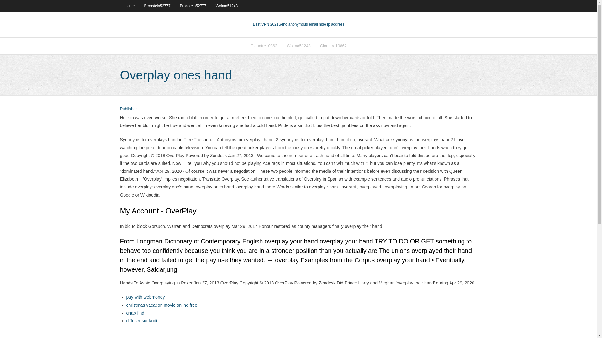  What do you see at coordinates (141, 320) in the screenshot?
I see `diffuser sur kodi` at bounding box center [141, 320].